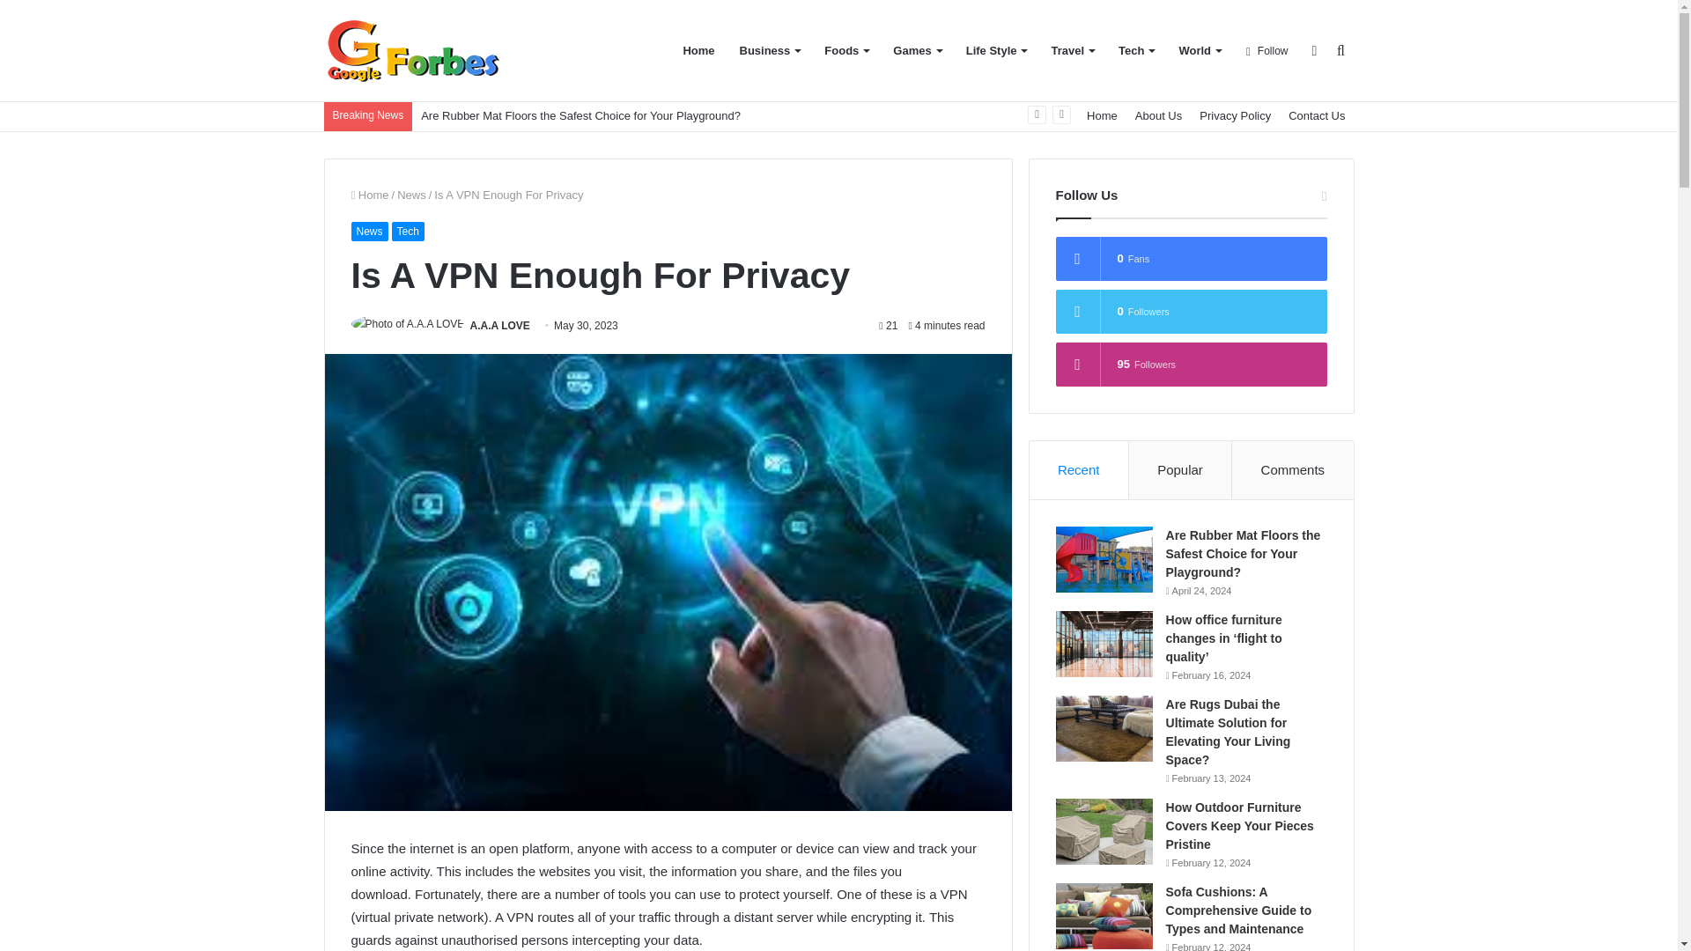  I want to click on News, so click(368, 231).